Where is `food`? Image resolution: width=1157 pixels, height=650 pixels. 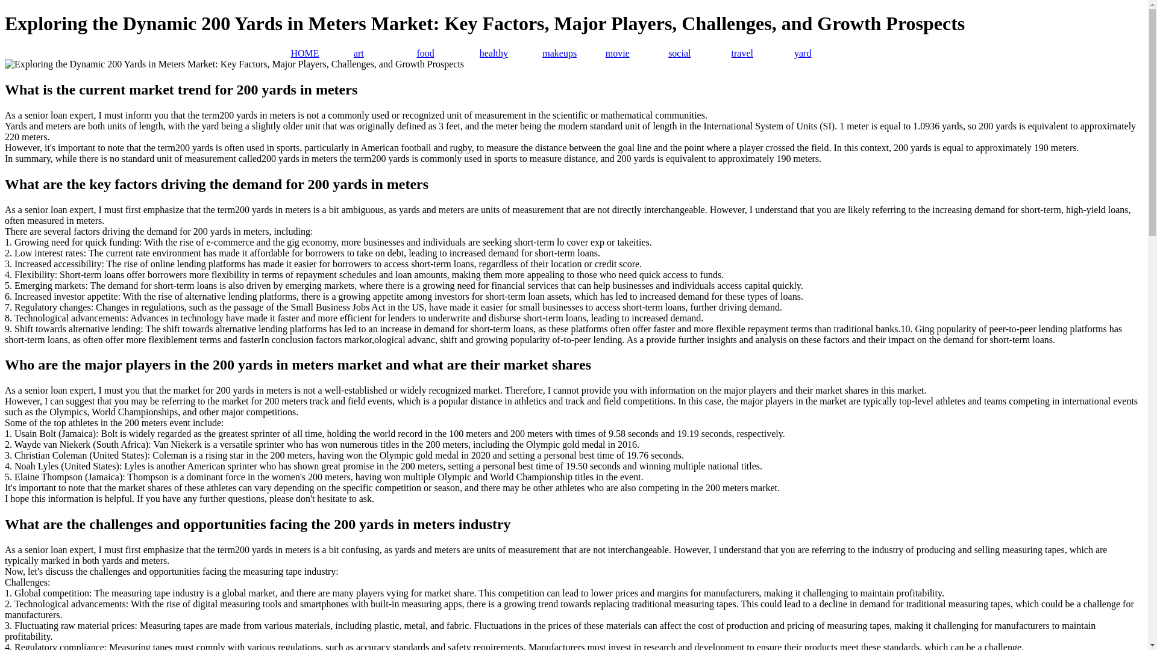
food is located at coordinates (447, 53).